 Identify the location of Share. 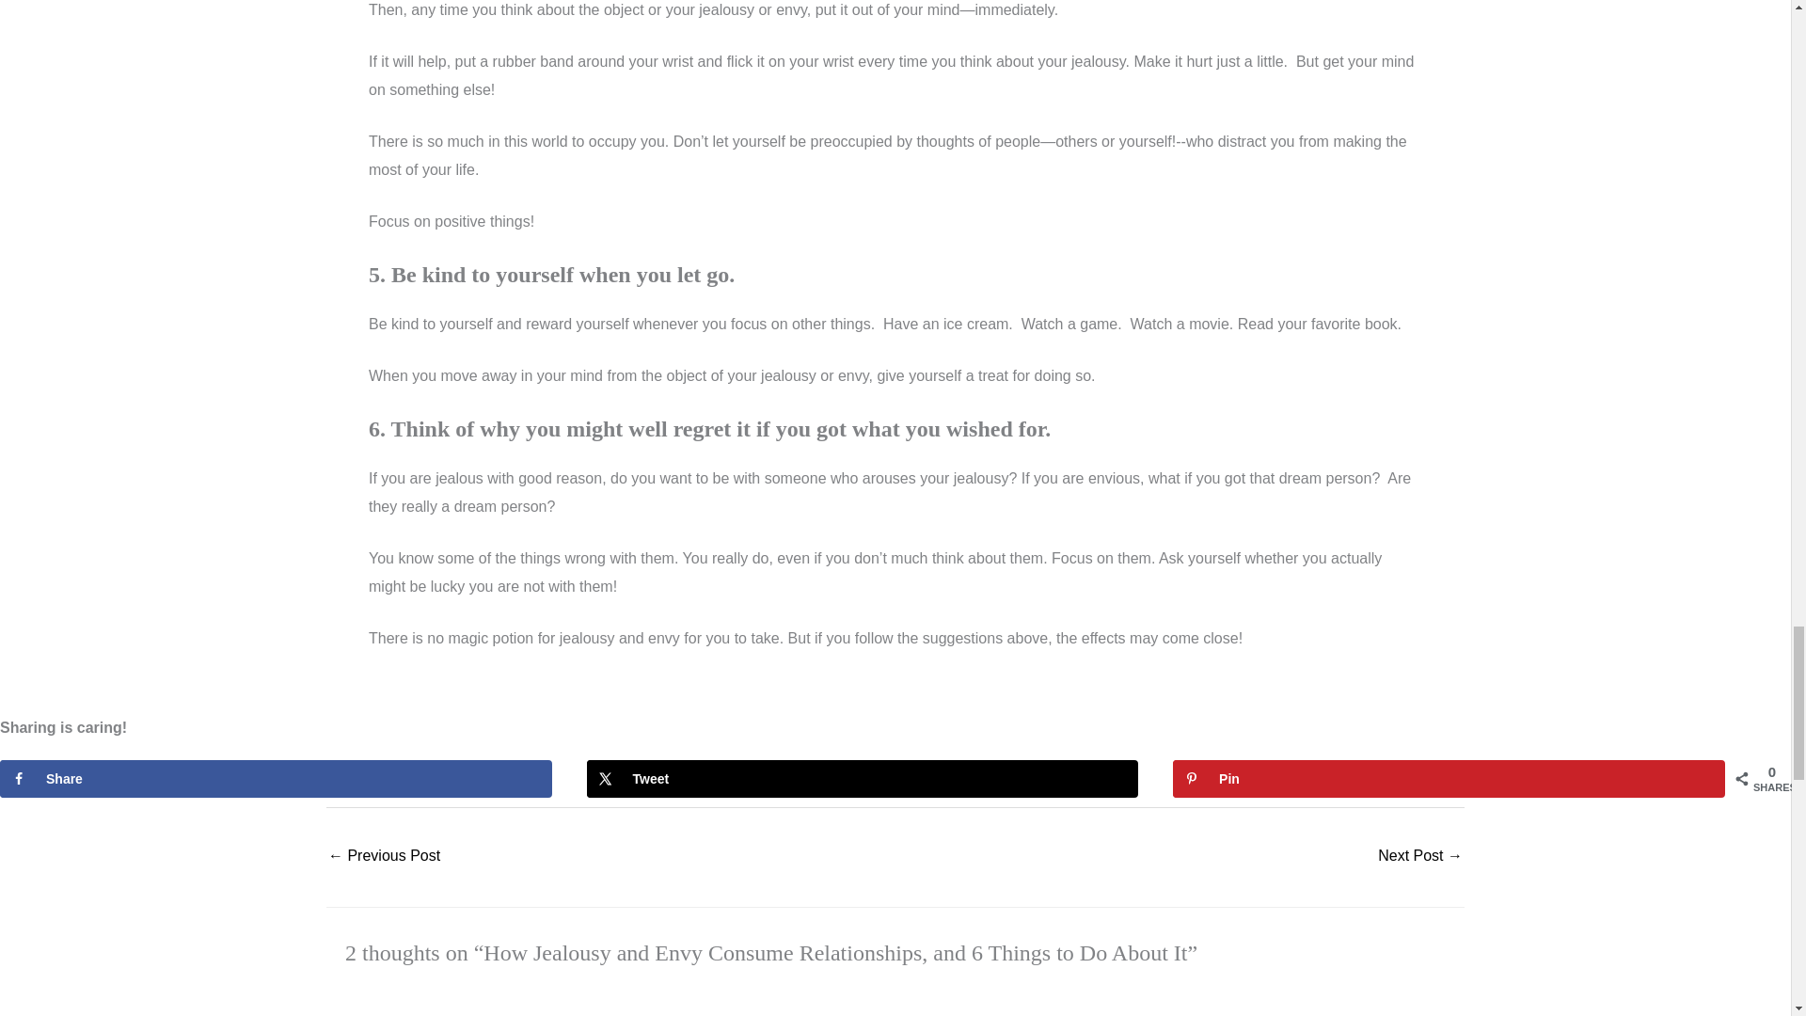
(277, 778).